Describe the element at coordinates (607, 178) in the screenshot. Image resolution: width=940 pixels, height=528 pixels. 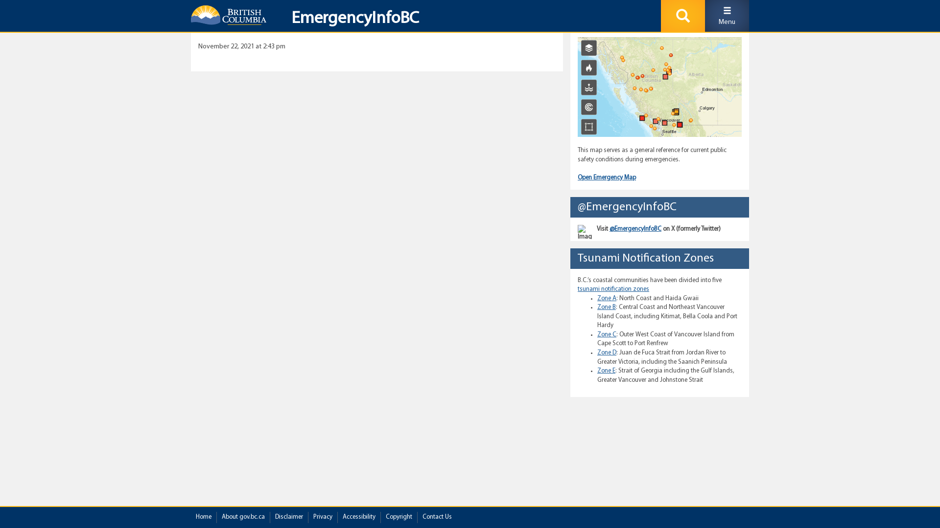
I see `Open Emergency Map` at that location.